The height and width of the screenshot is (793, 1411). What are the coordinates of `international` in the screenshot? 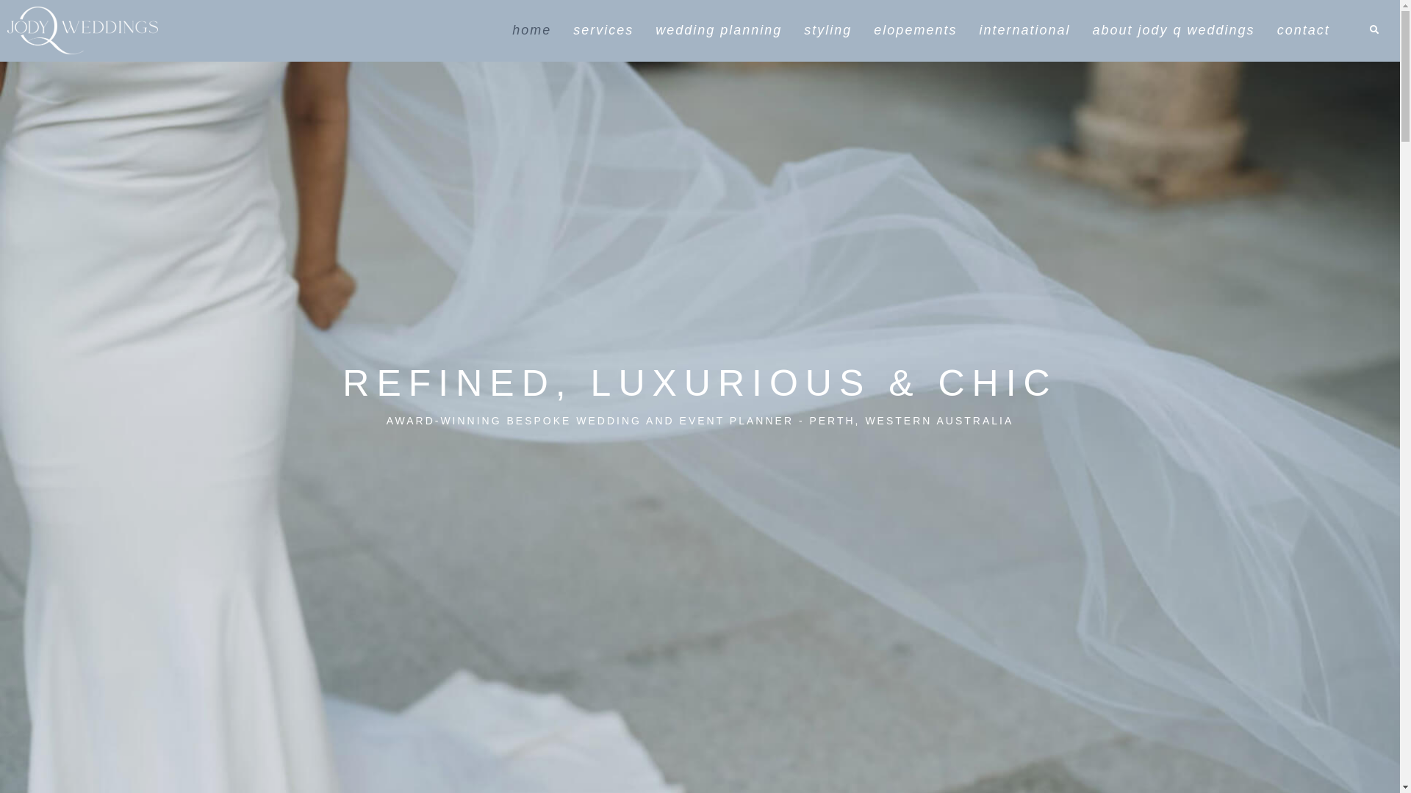 It's located at (1024, 31).